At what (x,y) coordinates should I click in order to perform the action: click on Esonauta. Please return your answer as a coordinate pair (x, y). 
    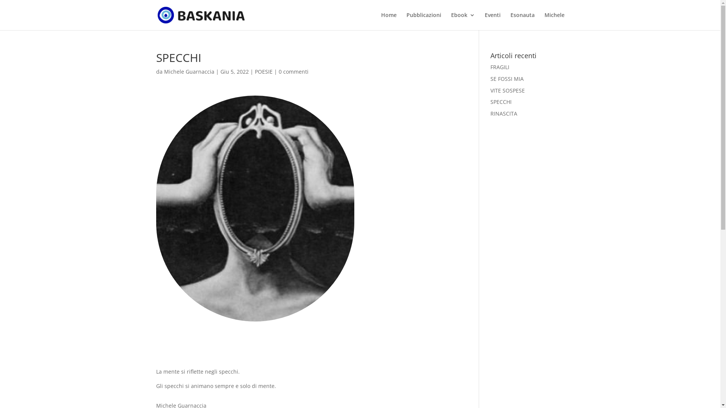
    Looking at the image, I should click on (523, 21).